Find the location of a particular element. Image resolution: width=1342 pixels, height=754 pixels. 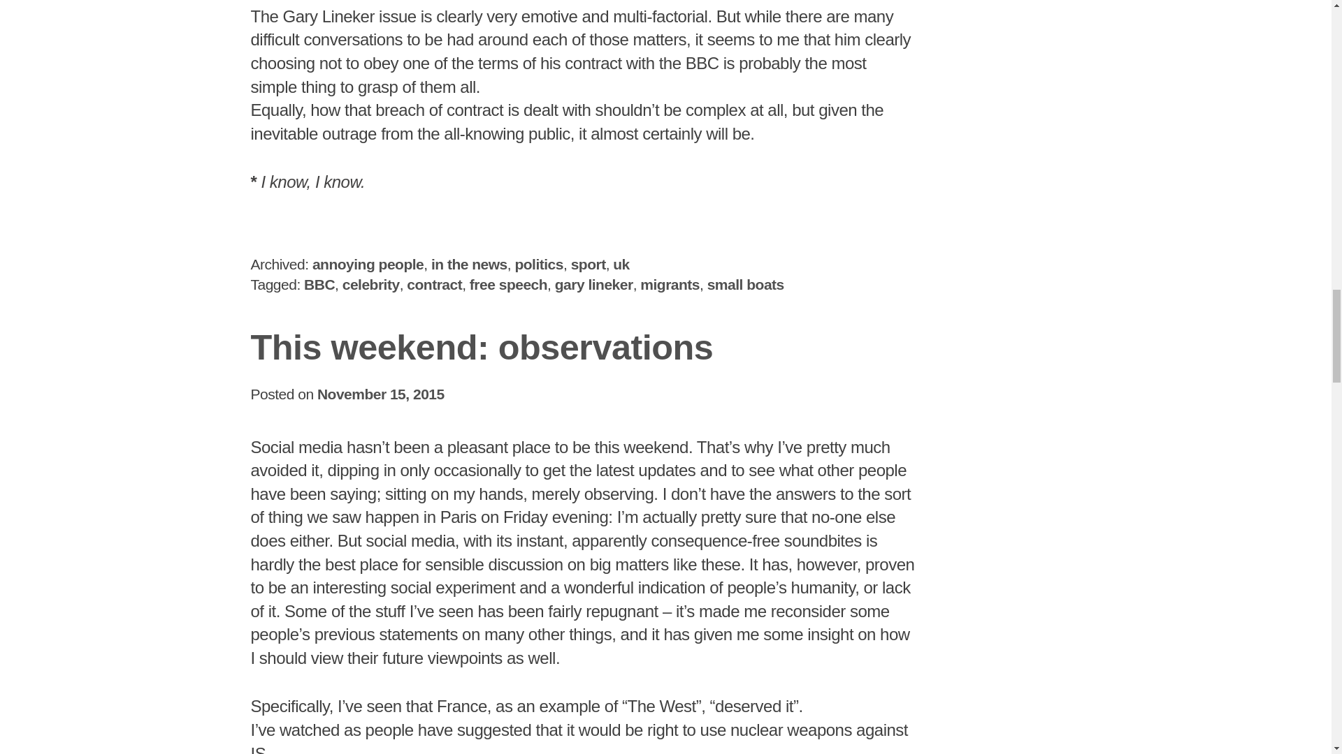

This weekend: observations is located at coordinates (481, 346).